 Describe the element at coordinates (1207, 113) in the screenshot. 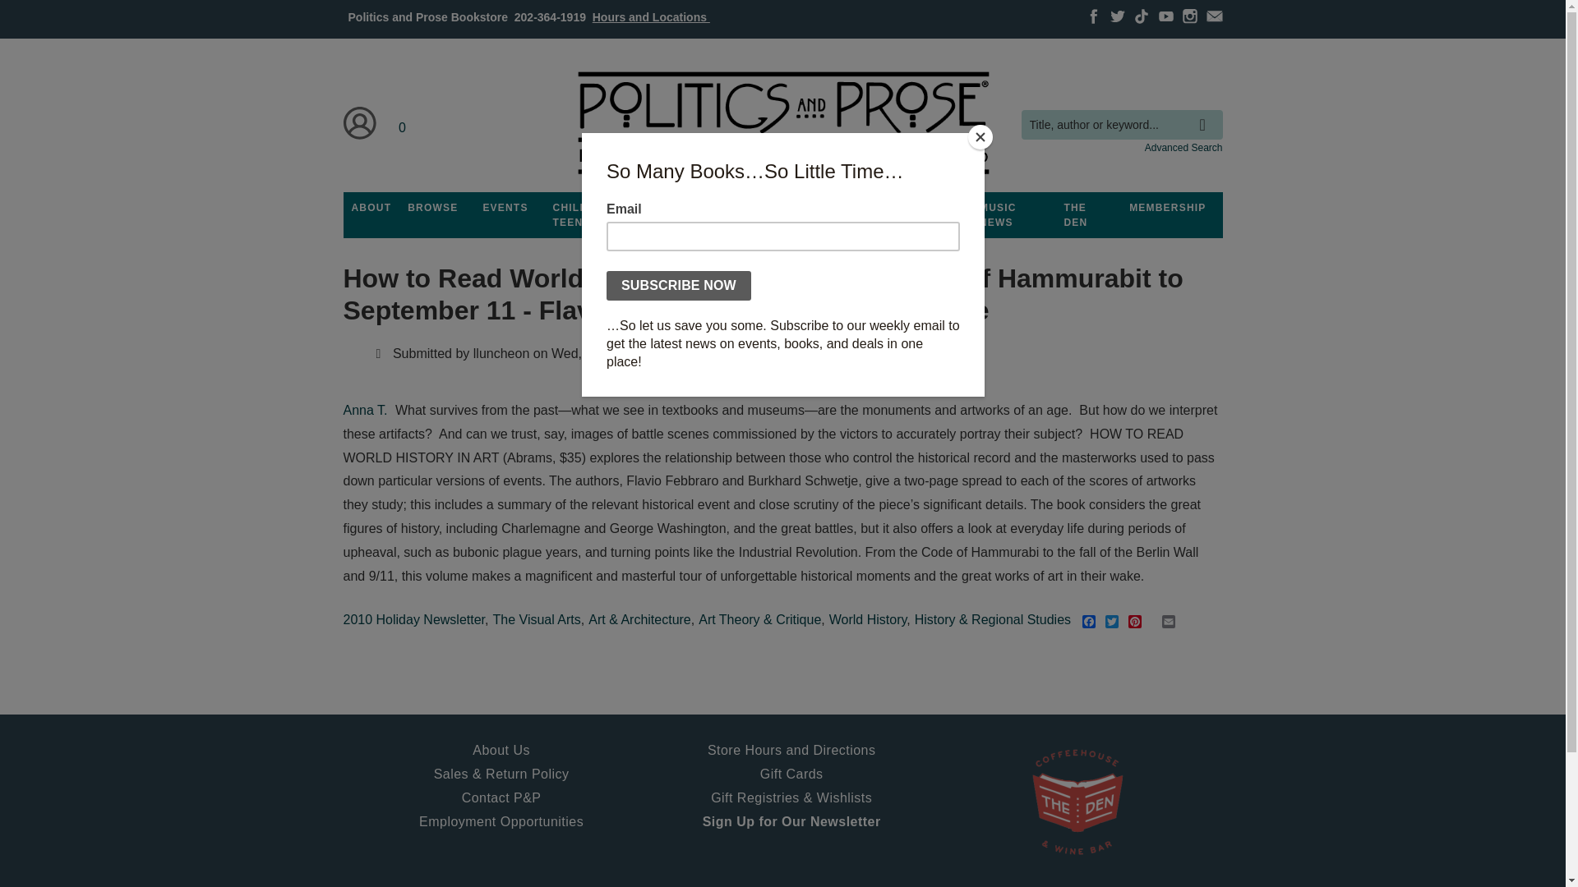

I see `search` at that location.